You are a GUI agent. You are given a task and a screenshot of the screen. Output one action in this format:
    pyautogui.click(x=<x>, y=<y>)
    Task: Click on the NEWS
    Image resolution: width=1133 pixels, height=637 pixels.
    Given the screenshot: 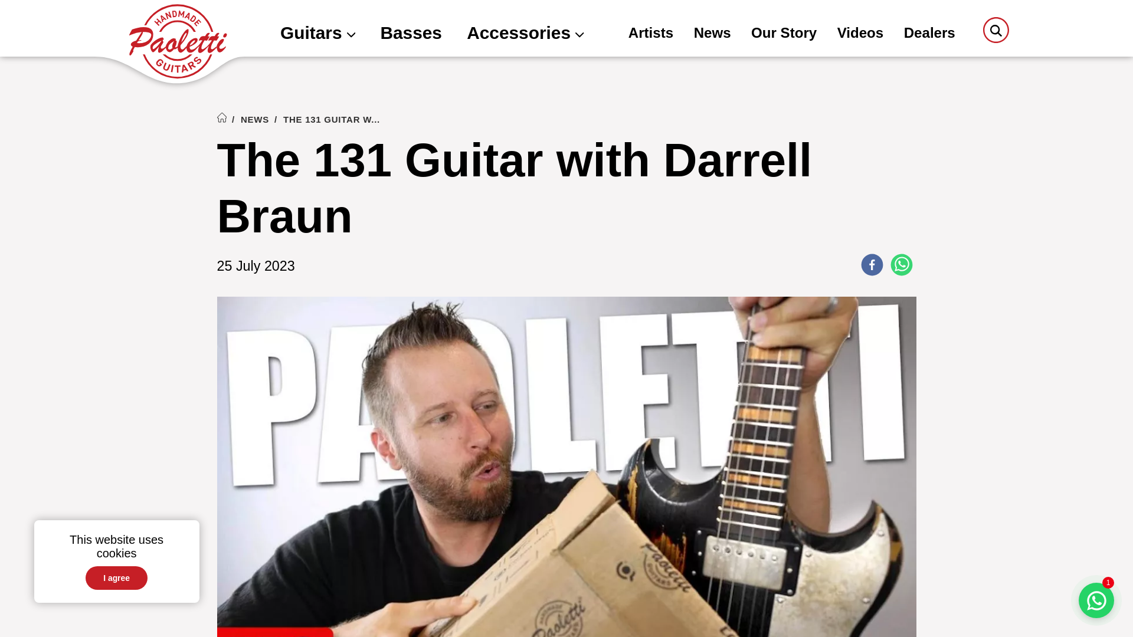 What is the action you would take?
    pyautogui.click(x=255, y=119)
    